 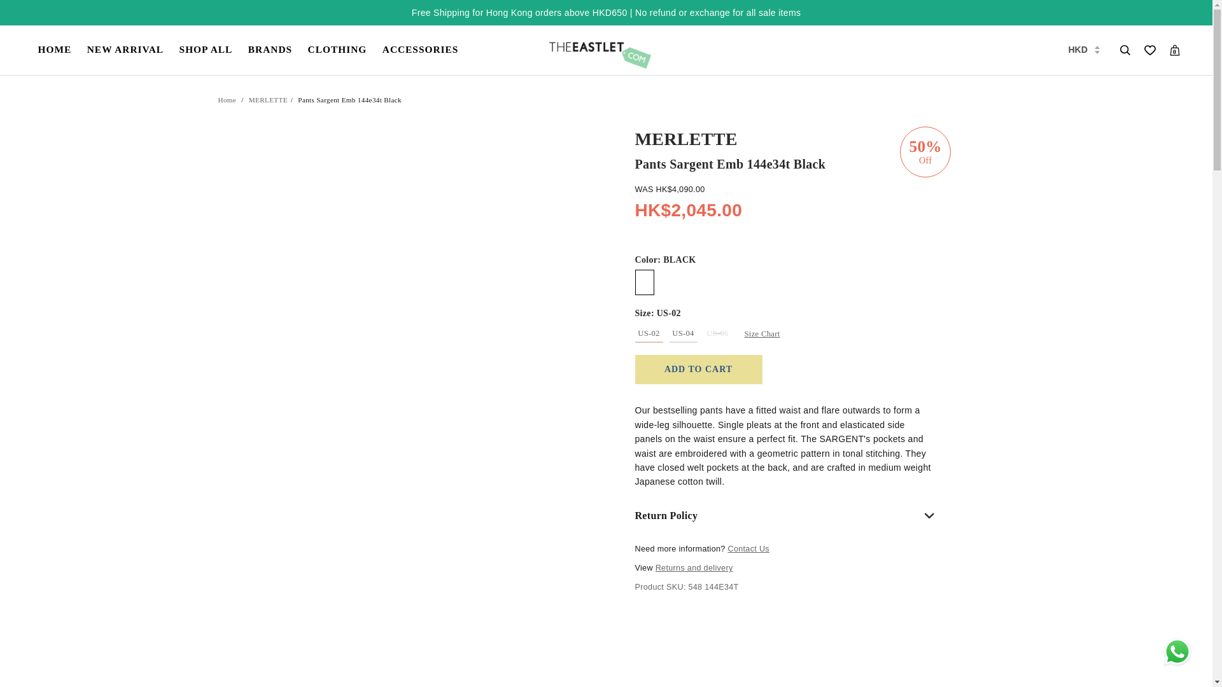 I want to click on BRANDS, so click(x=270, y=50).